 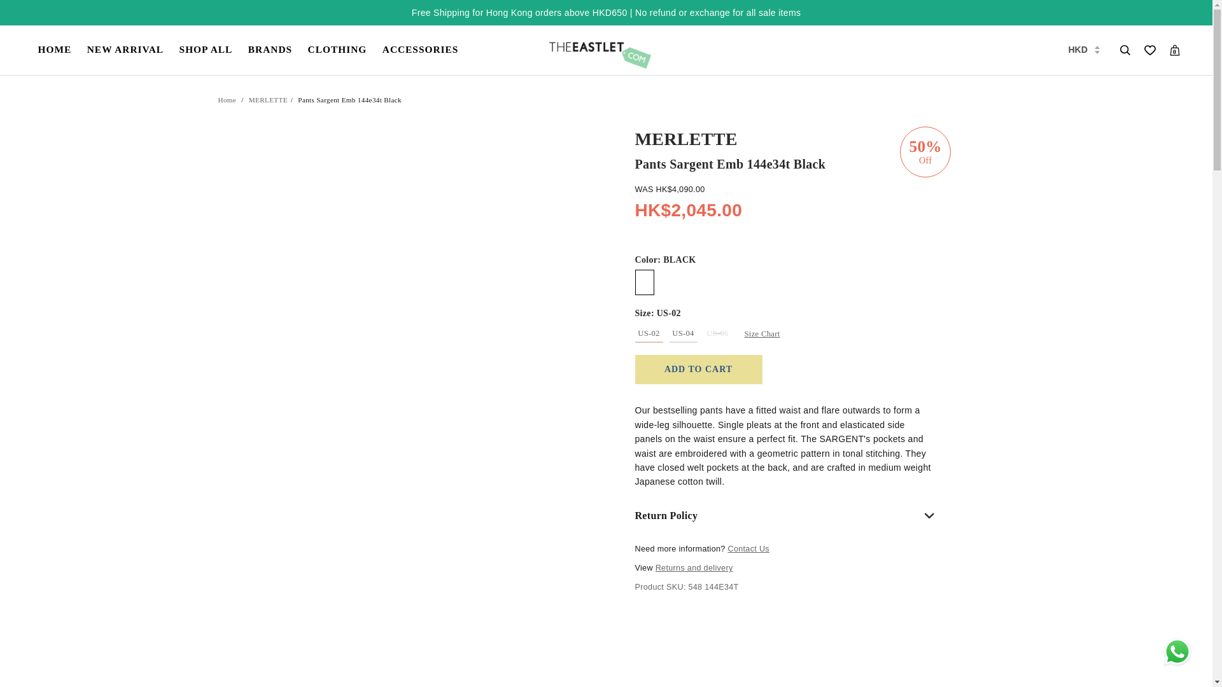 I want to click on BRANDS, so click(x=270, y=50).